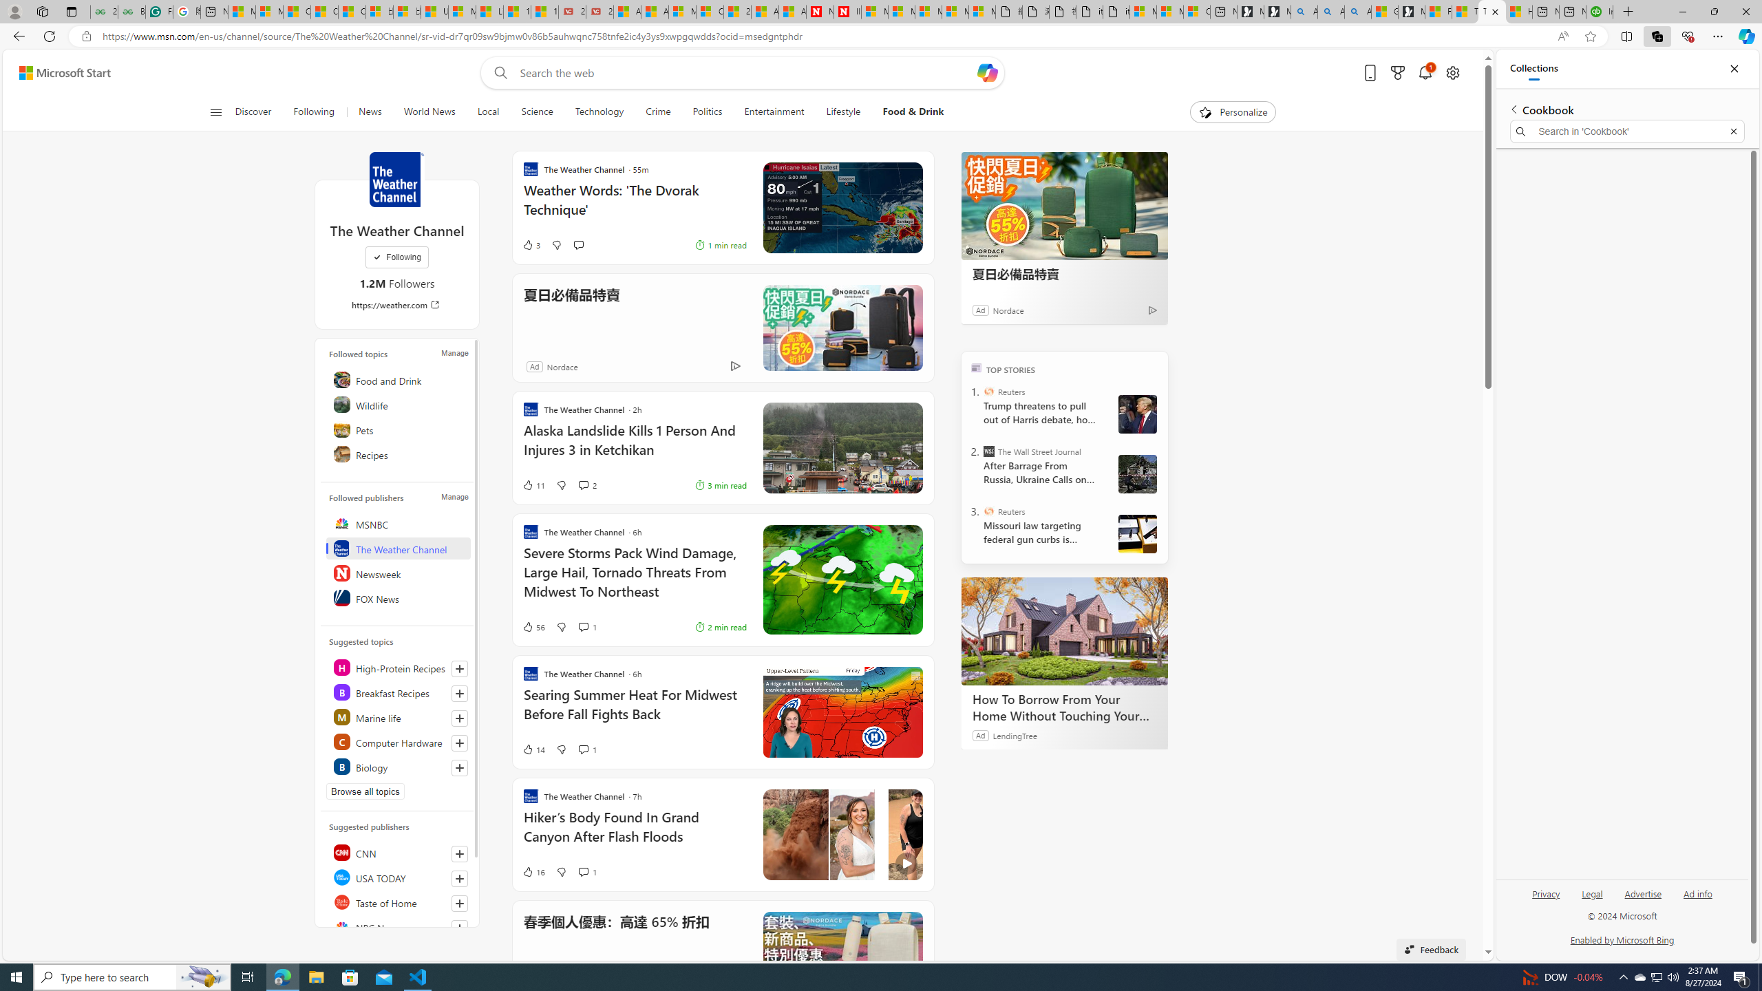  What do you see at coordinates (976, 367) in the screenshot?
I see `TOP` at bounding box center [976, 367].